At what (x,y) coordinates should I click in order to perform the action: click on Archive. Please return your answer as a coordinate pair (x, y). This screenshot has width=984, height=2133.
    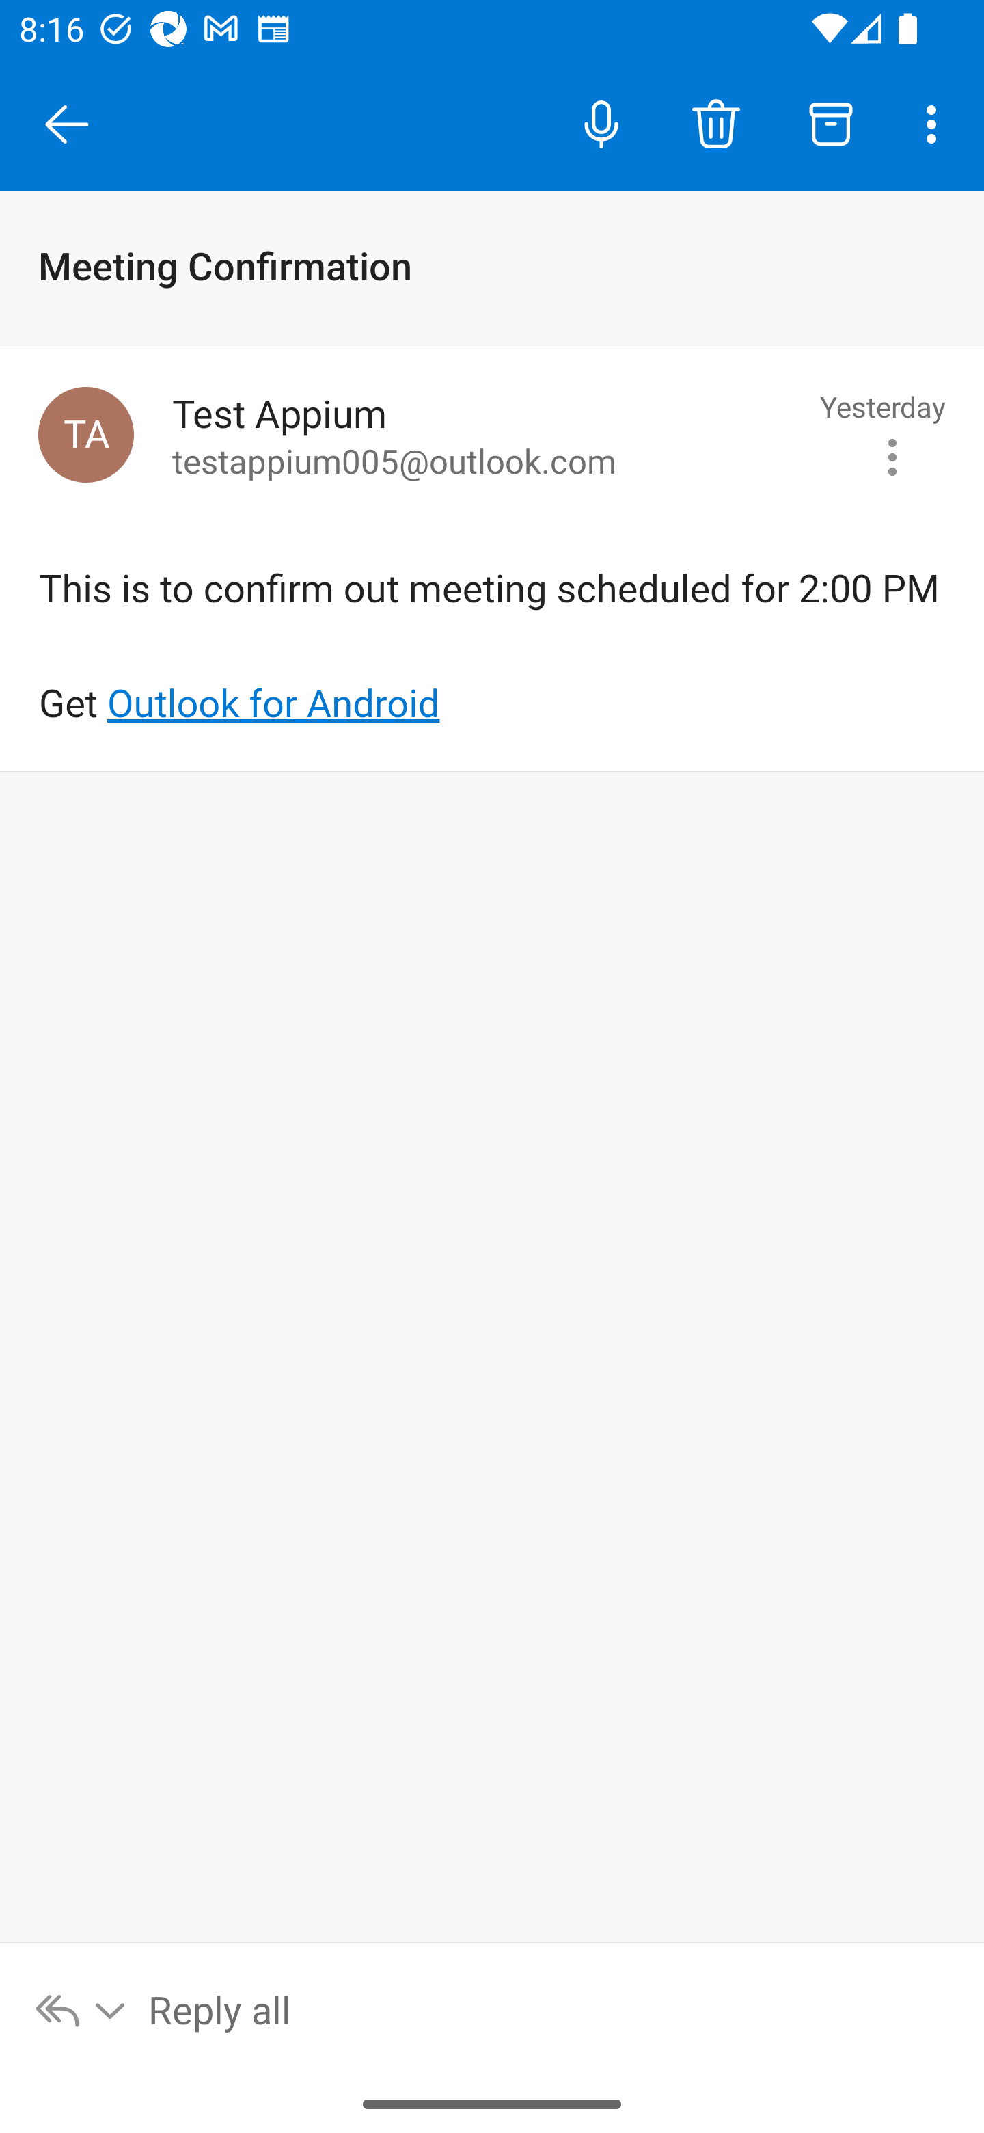
    Looking at the image, I should click on (831, 123).